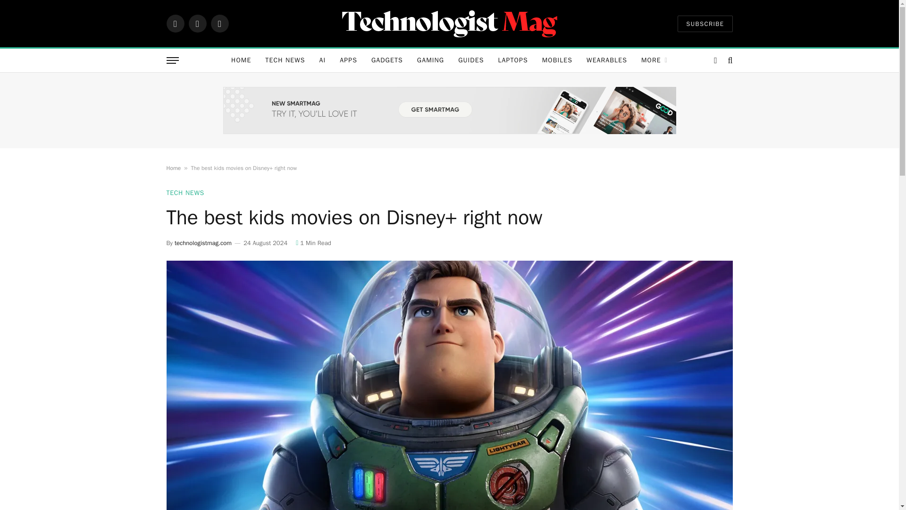 The width and height of the screenshot is (906, 510). Describe the element at coordinates (348, 60) in the screenshot. I see `APPS` at that location.